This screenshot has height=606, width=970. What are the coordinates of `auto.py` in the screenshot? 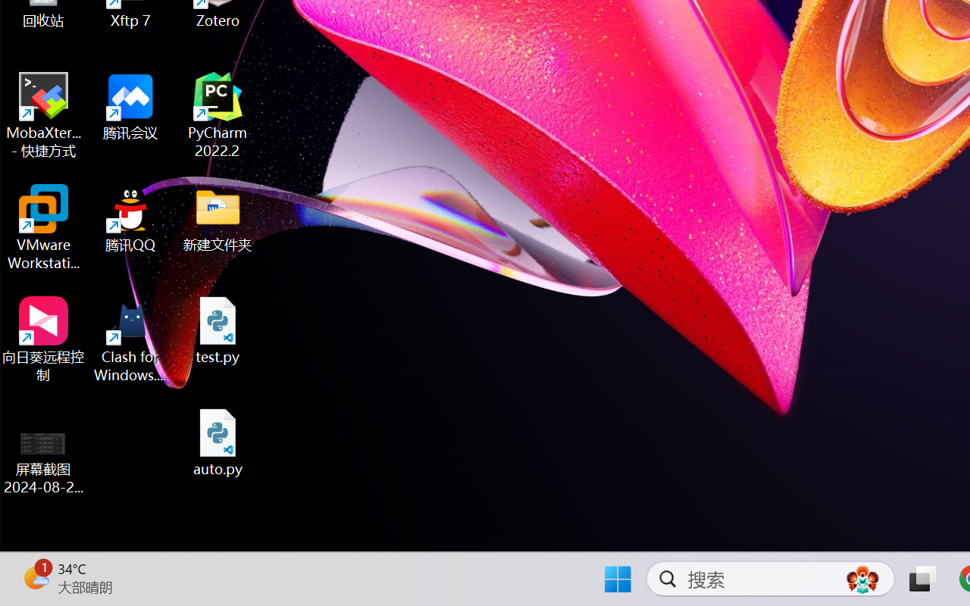 It's located at (218, 442).